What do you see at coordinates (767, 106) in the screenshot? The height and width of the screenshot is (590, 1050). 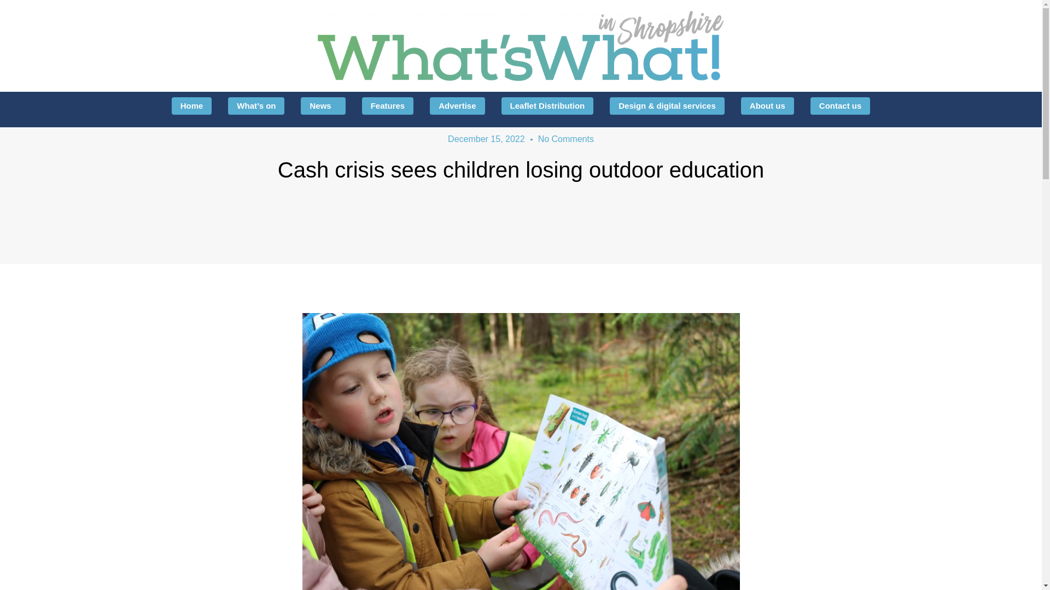 I see `About us` at bounding box center [767, 106].